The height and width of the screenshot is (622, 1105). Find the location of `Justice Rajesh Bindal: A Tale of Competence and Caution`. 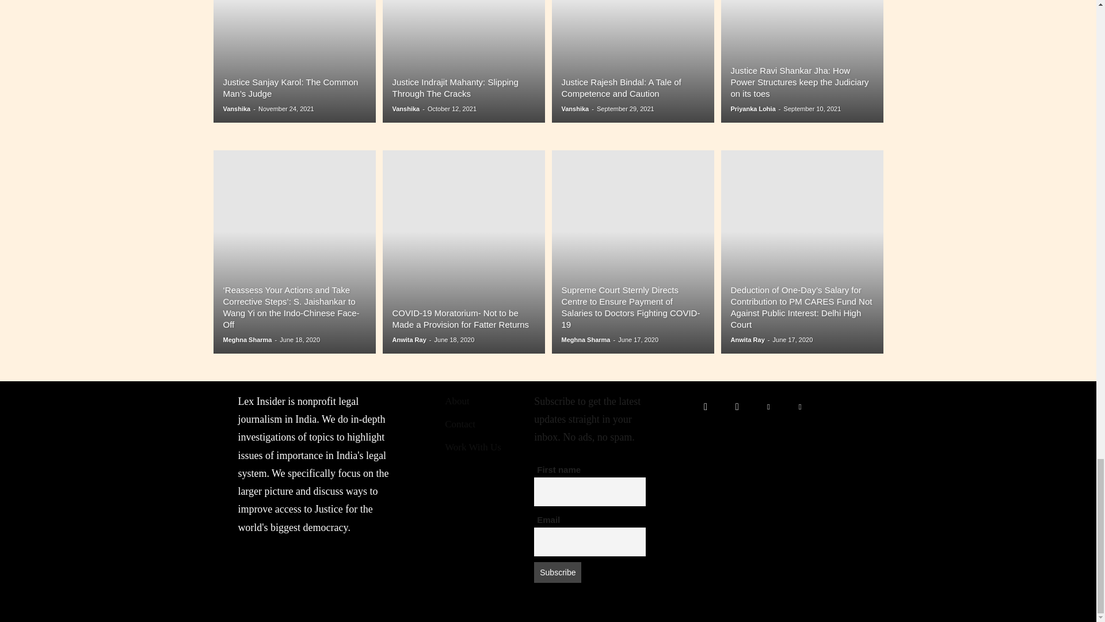

Justice Rajesh Bindal: A Tale of Competence and Caution is located at coordinates (622, 88).